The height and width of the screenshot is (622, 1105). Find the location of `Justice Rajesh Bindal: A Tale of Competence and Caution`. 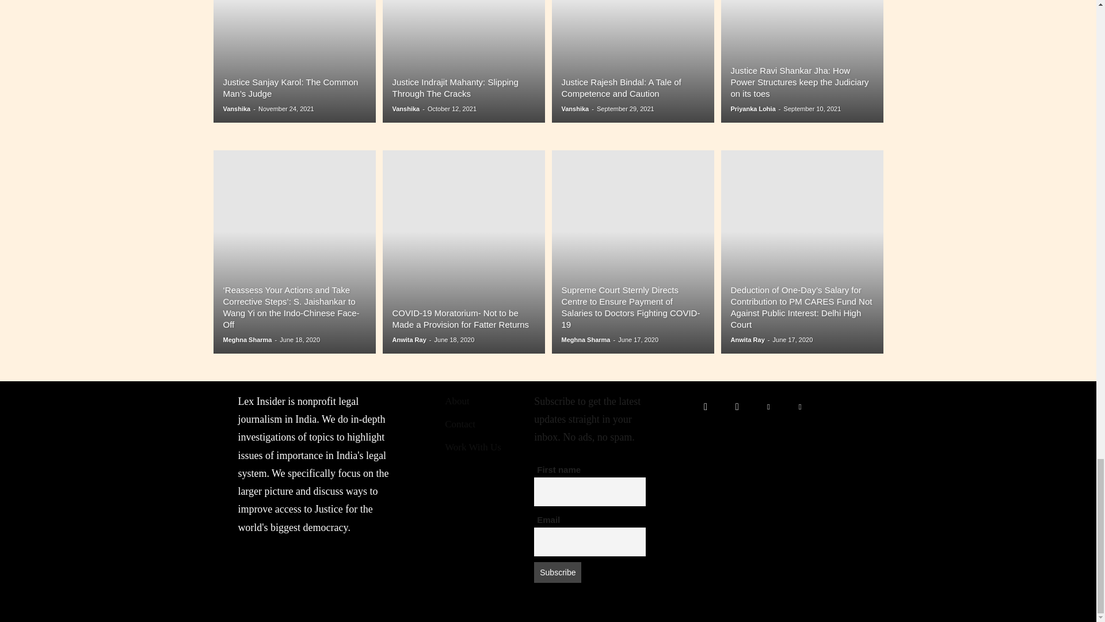

Justice Rajesh Bindal: A Tale of Competence and Caution is located at coordinates (622, 88).